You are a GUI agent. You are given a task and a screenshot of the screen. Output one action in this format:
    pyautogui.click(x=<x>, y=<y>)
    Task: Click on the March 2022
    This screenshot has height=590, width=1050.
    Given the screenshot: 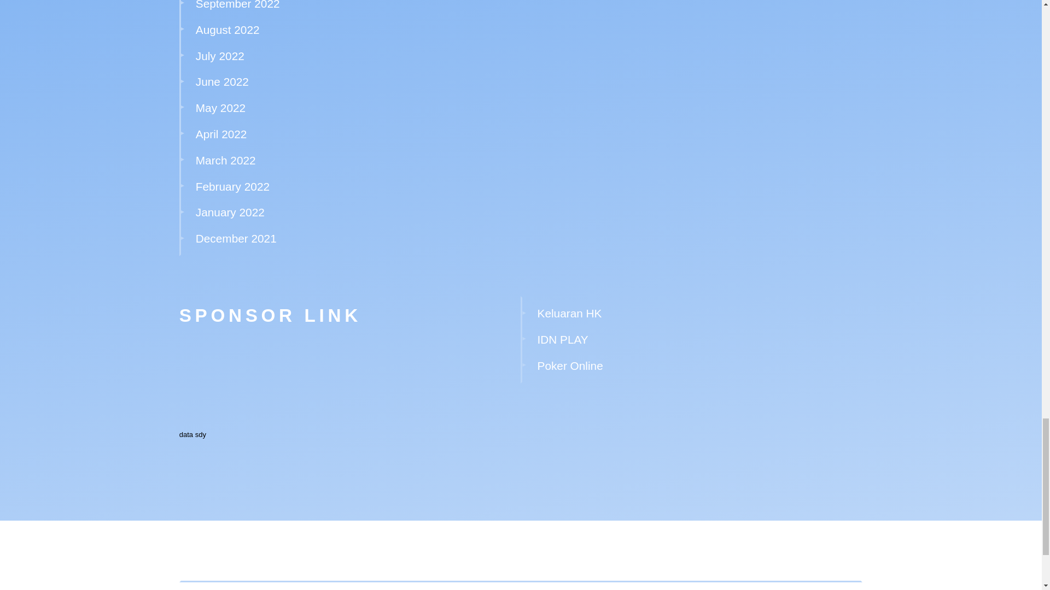 What is the action you would take?
    pyautogui.click(x=225, y=160)
    